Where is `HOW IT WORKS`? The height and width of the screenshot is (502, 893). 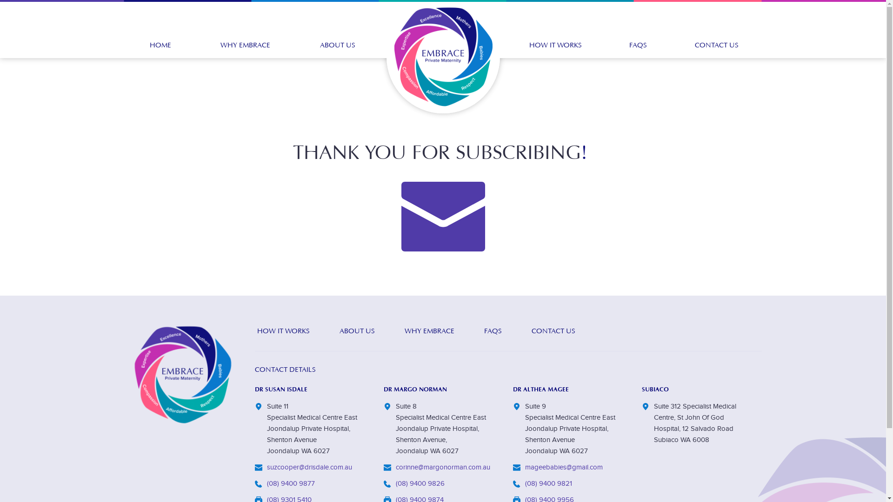
HOW IT WORKS is located at coordinates (283, 331).